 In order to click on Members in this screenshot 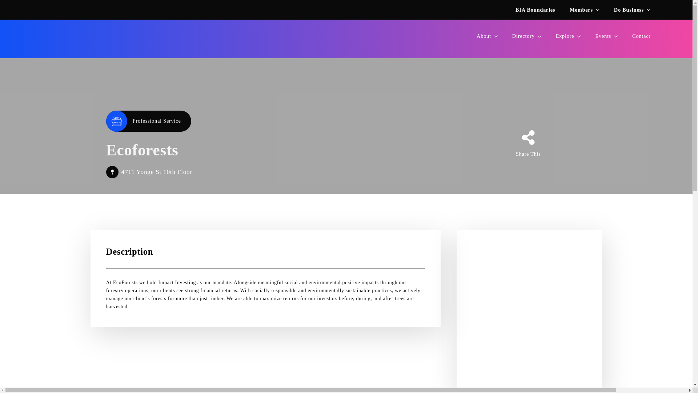, I will do `click(535, 10)`.